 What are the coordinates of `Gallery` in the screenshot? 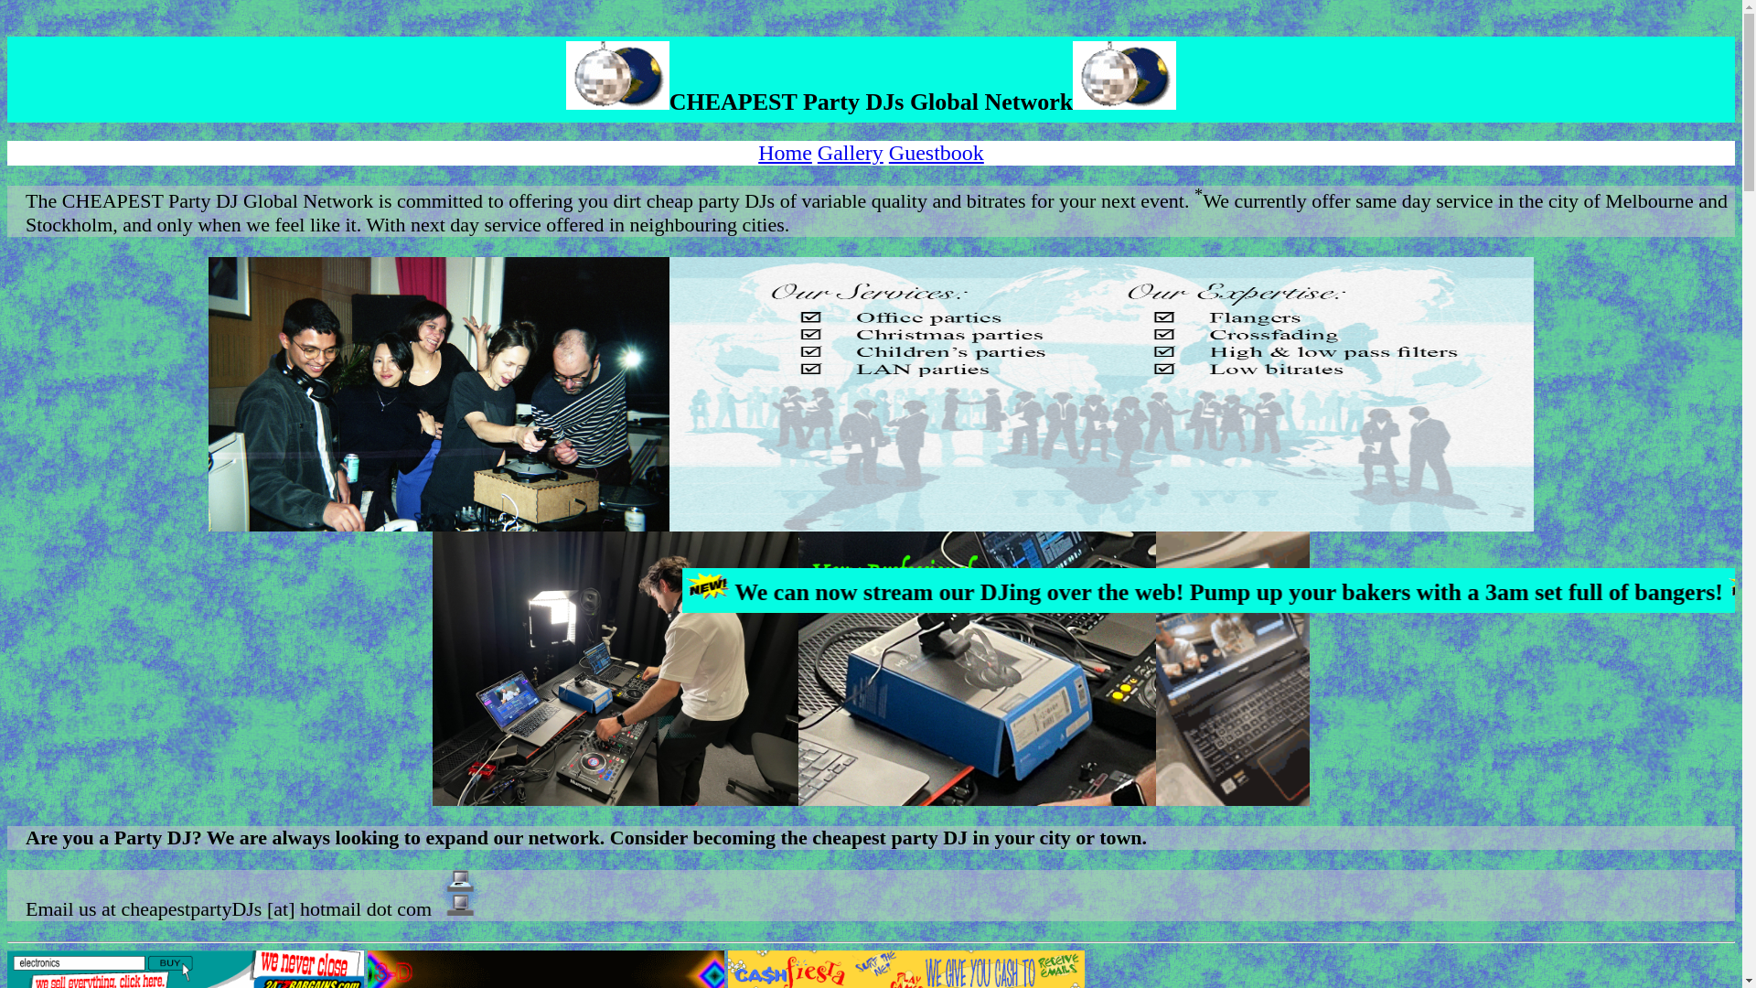 It's located at (851, 153).